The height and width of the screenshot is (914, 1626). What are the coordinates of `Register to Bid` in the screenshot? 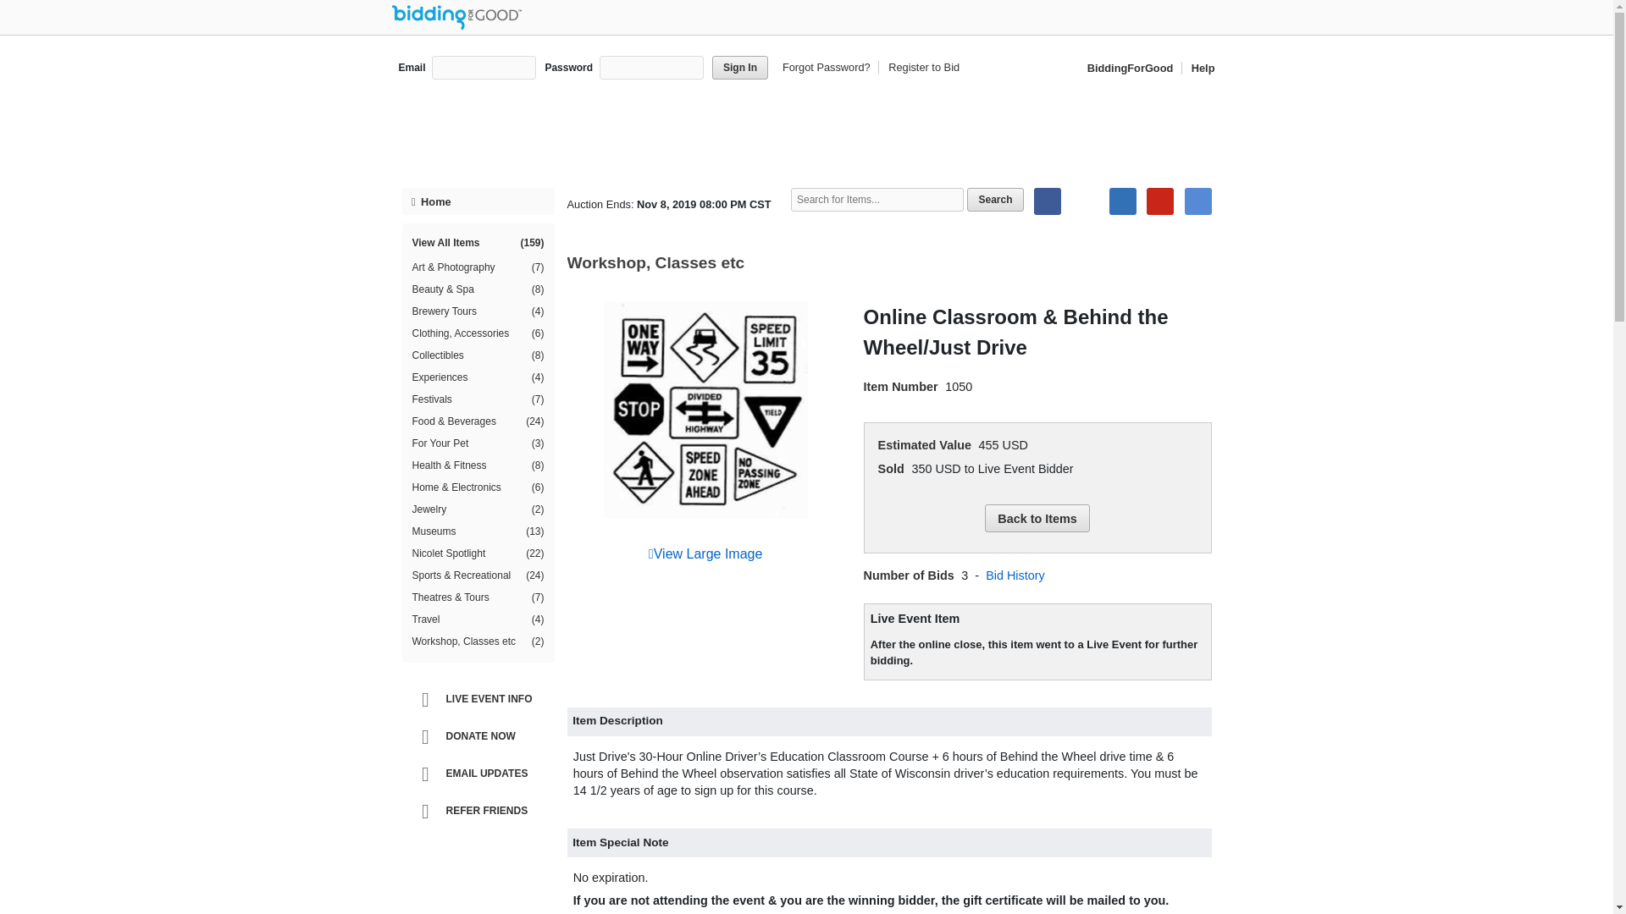 It's located at (921, 68).